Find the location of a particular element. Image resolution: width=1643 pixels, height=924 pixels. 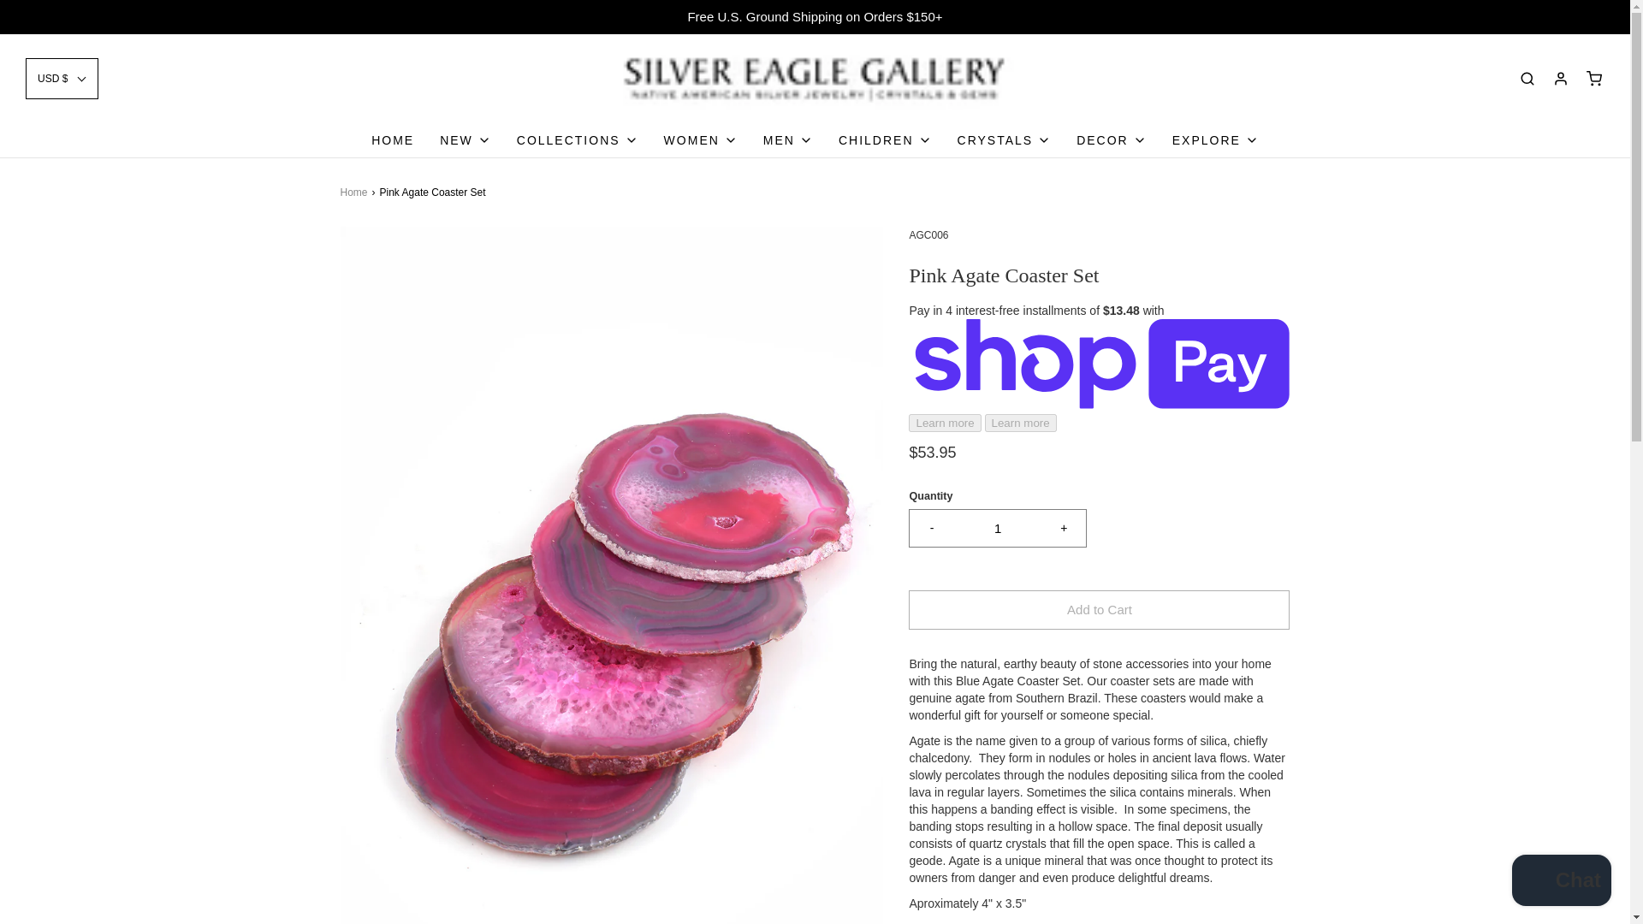

Log in is located at coordinates (1561, 79).